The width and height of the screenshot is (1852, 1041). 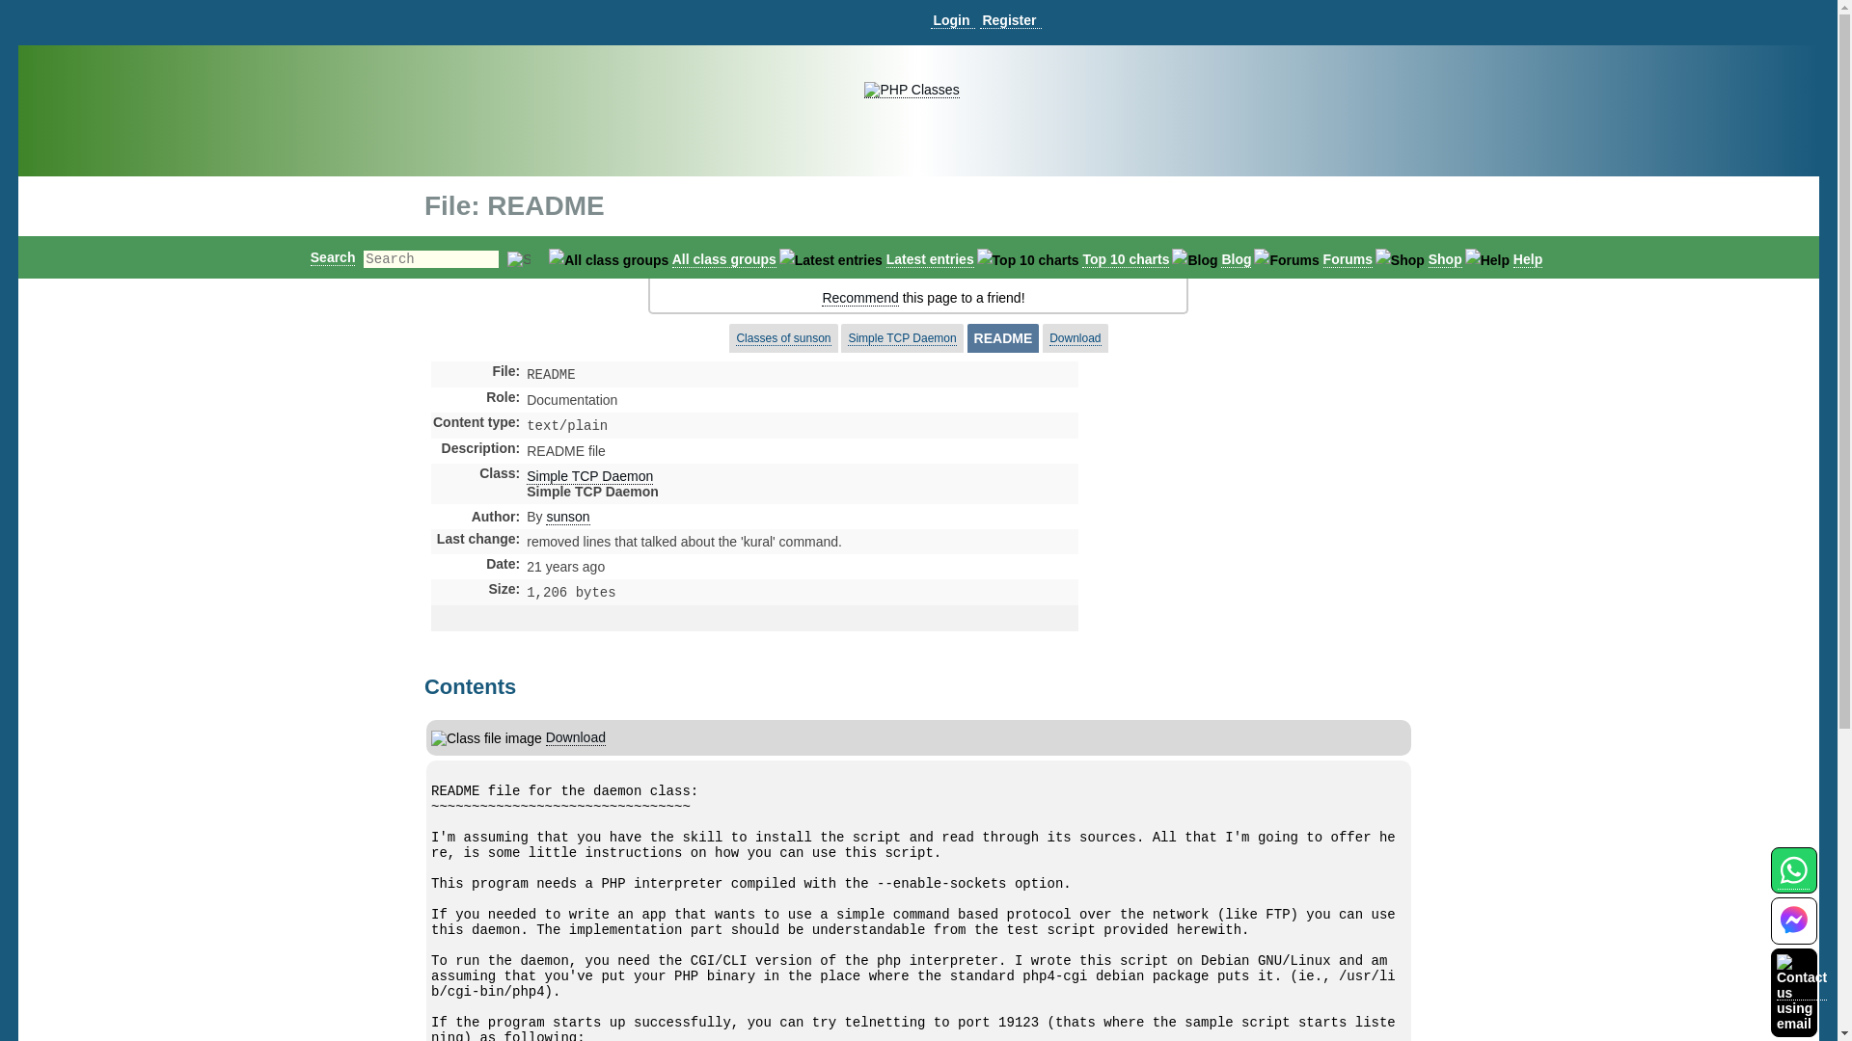 I want to click on Top 10 charts, so click(x=1125, y=259).